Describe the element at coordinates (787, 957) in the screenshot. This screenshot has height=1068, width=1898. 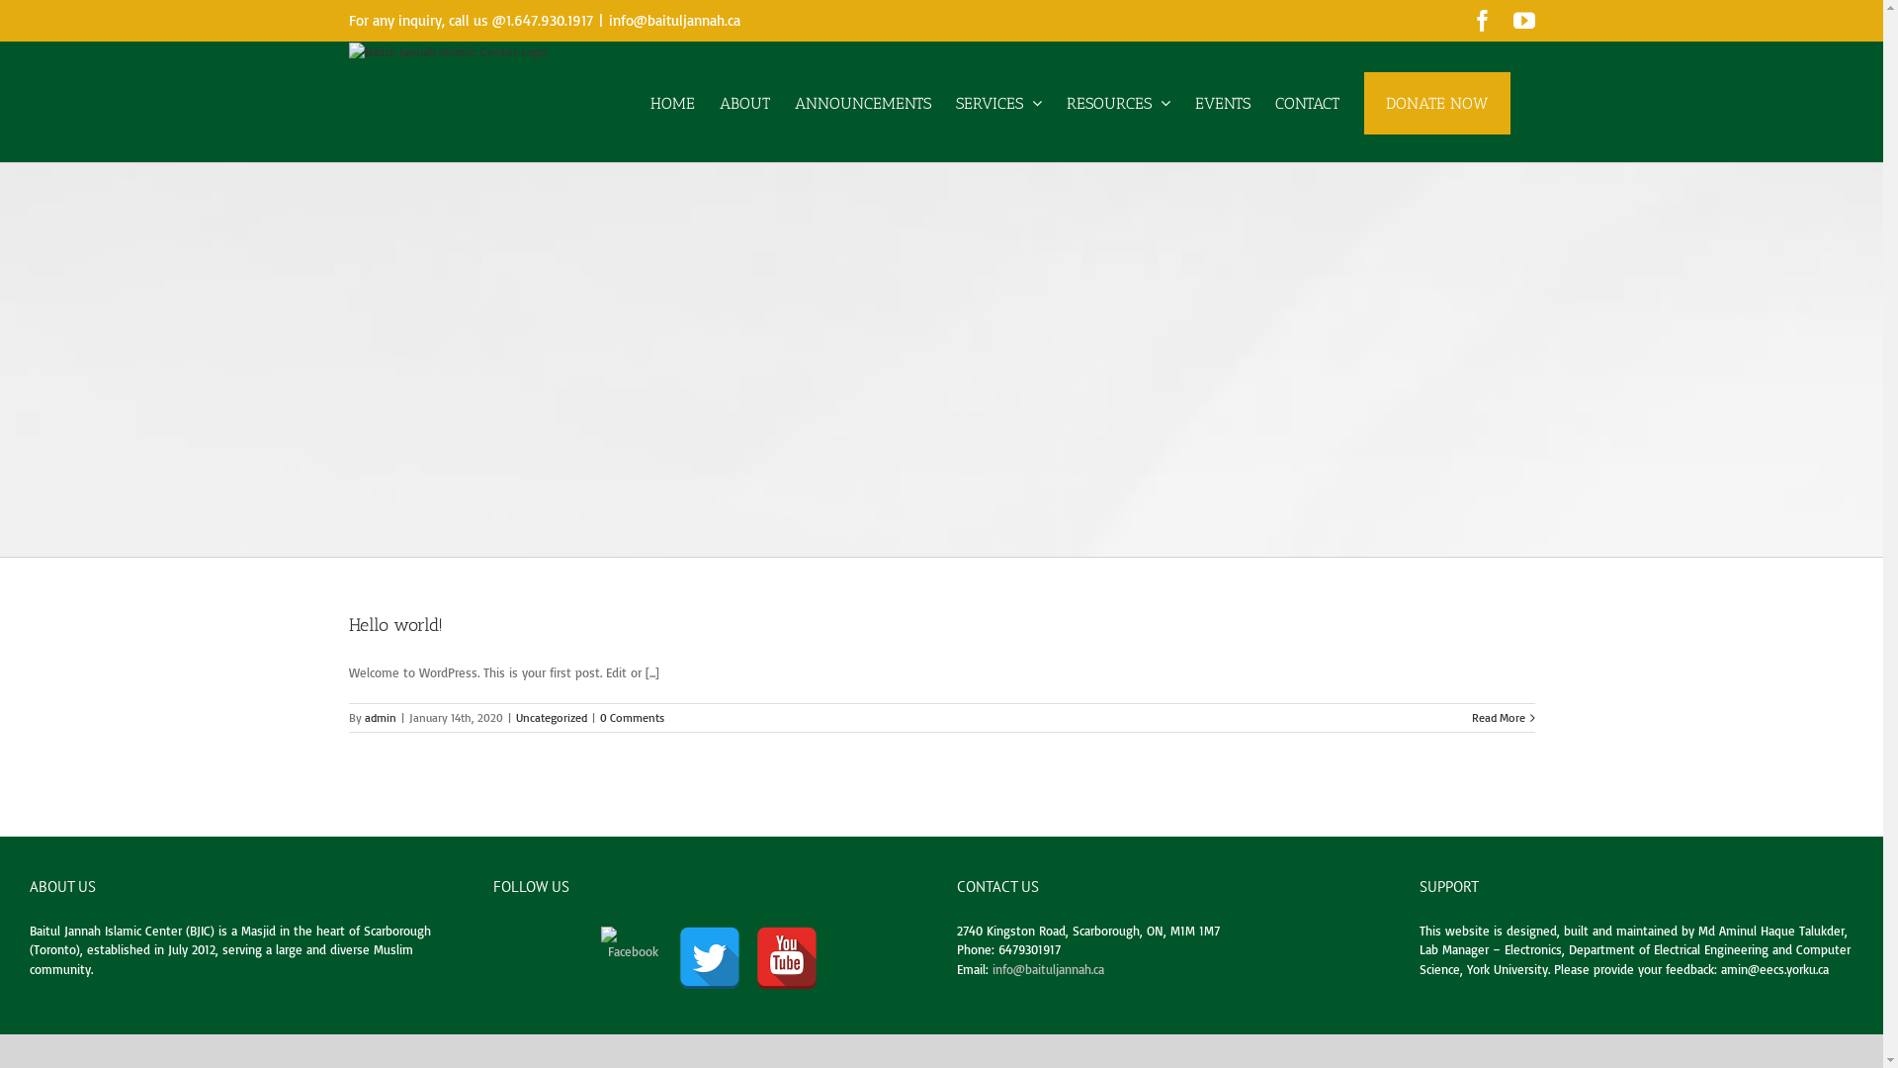
I see `YouTube` at that location.